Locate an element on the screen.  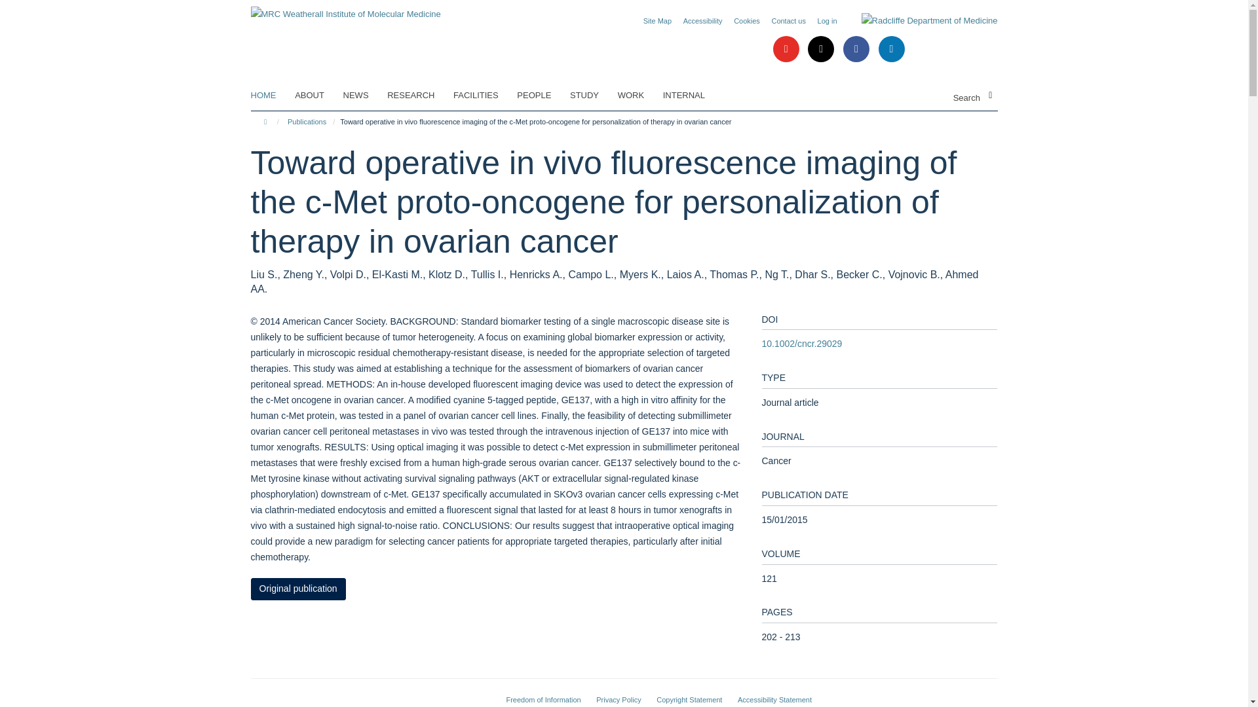
Contact us is located at coordinates (788, 20).